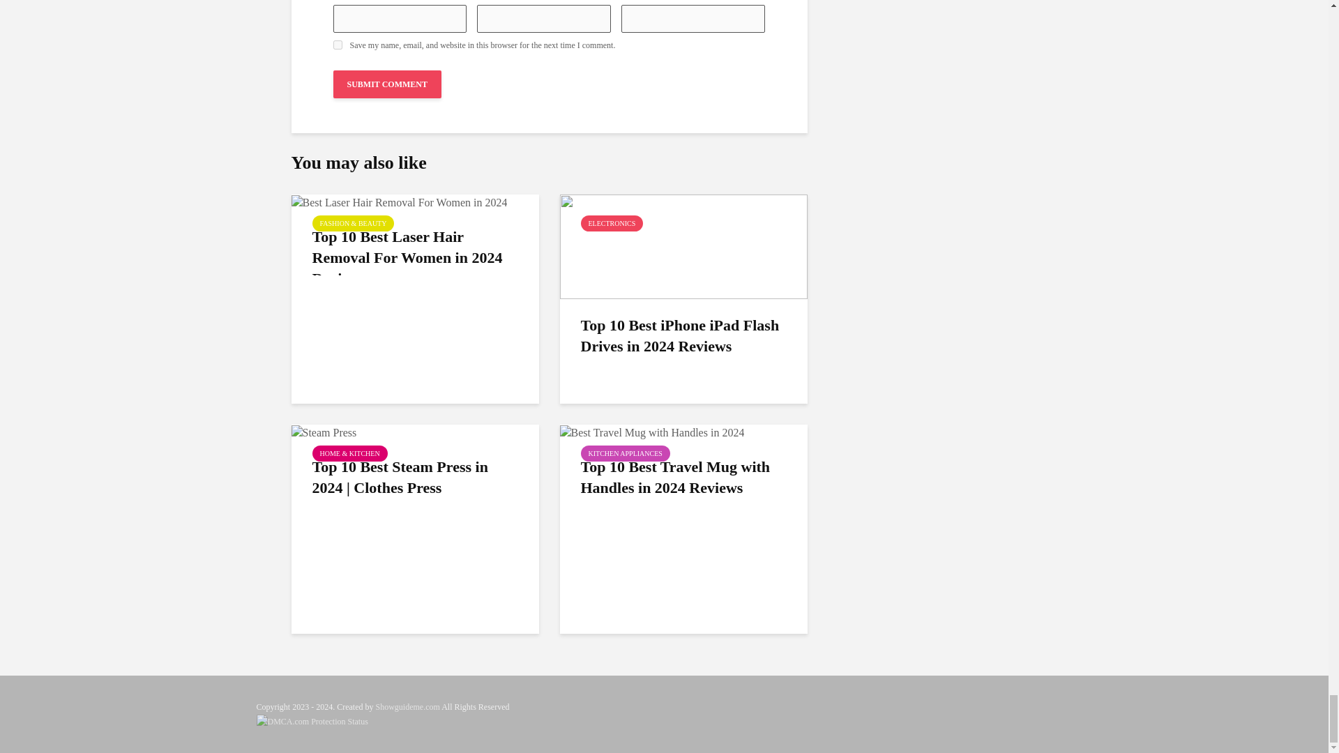 The width and height of the screenshot is (1339, 753). What do you see at coordinates (312, 721) in the screenshot?
I see `DMCA.com Protection Status` at bounding box center [312, 721].